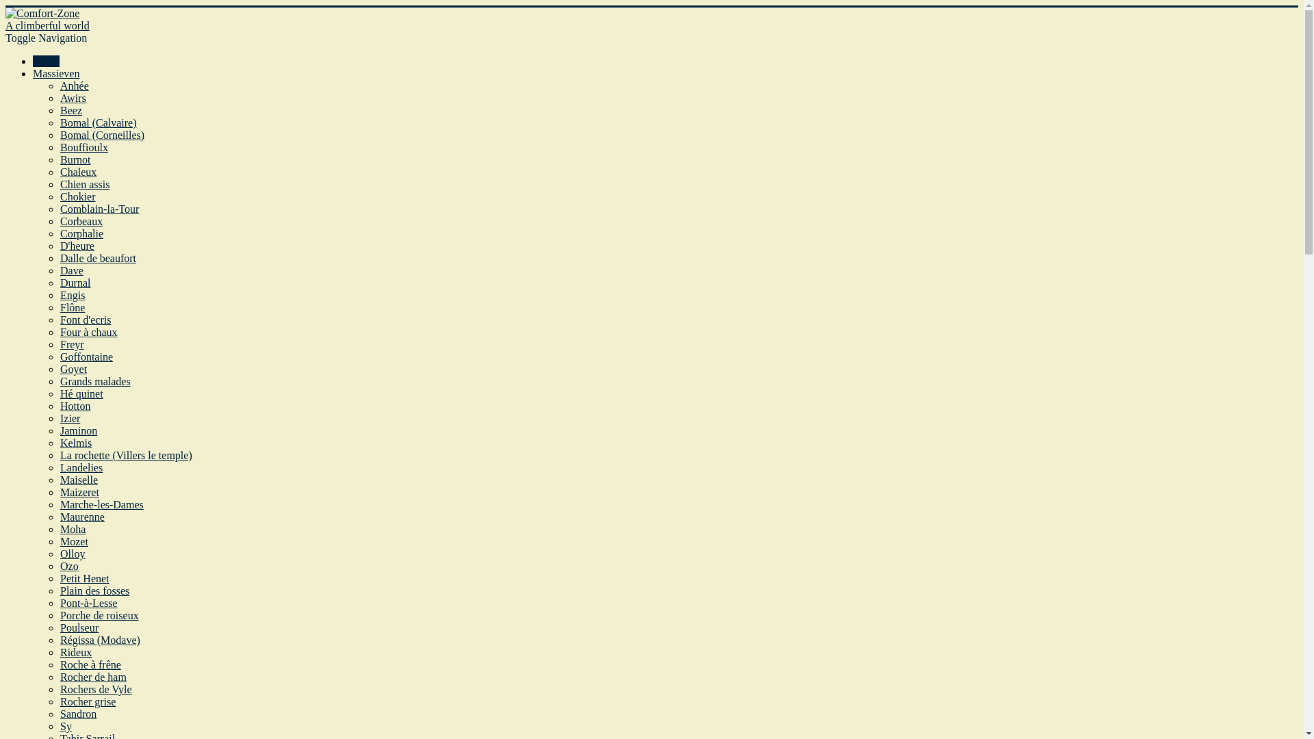 The width and height of the screenshot is (1314, 739). Describe the element at coordinates (94, 591) in the screenshot. I see `Plain des fosses` at that location.